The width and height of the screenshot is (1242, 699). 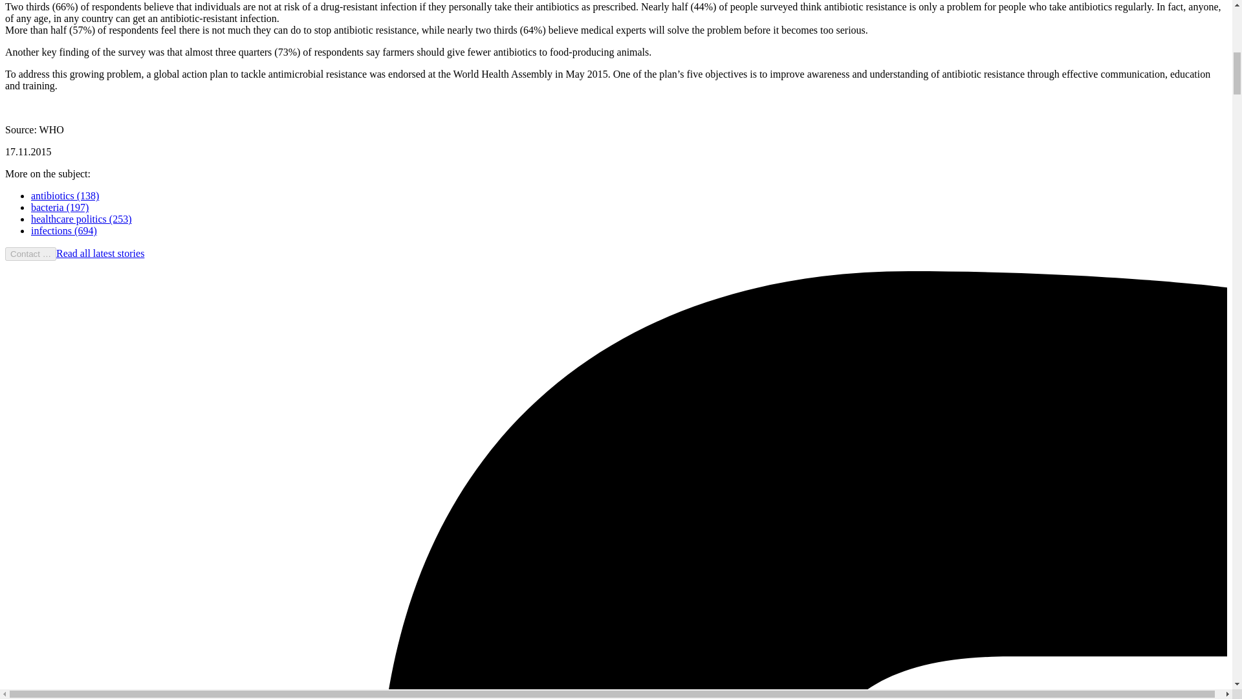 What do you see at coordinates (100, 253) in the screenshot?
I see `Read all latest stories` at bounding box center [100, 253].